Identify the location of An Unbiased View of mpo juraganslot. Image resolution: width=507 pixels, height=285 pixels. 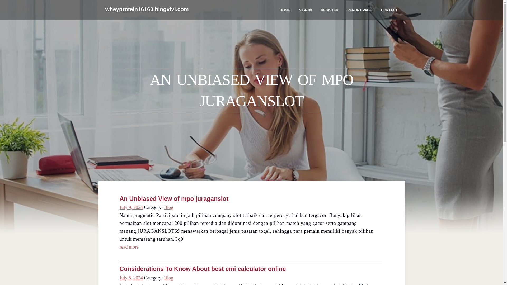
(174, 198).